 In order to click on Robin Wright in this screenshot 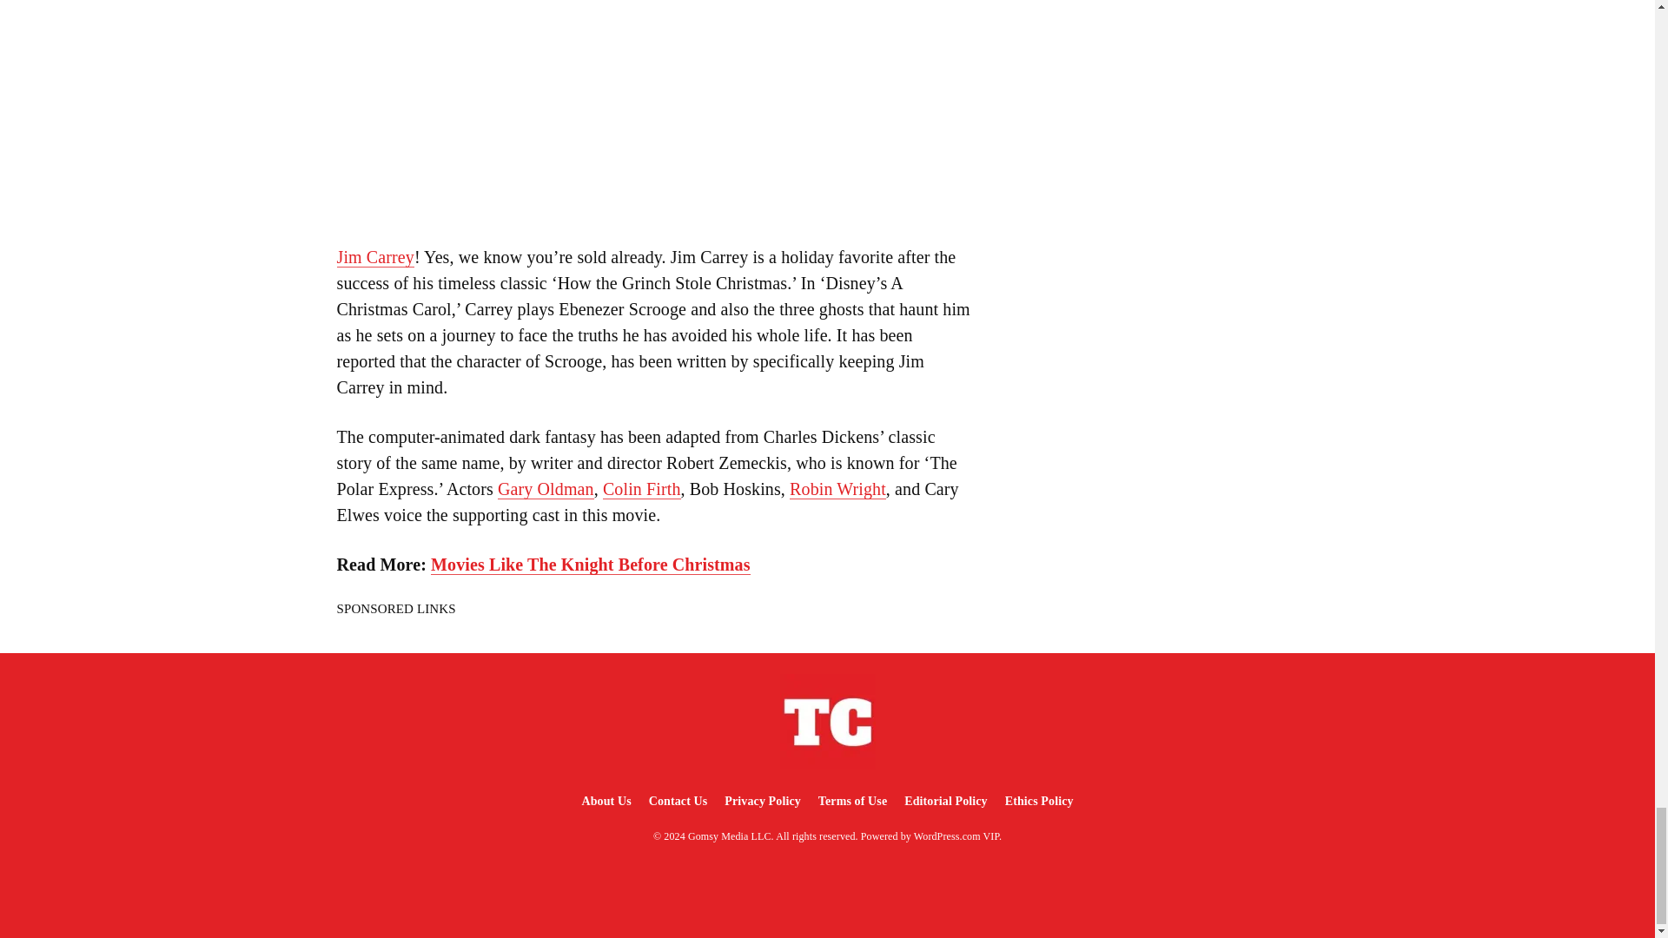, I will do `click(837, 488)`.